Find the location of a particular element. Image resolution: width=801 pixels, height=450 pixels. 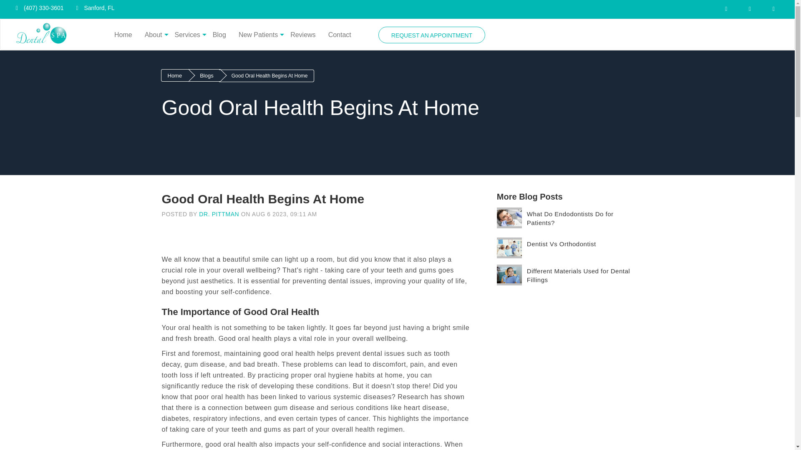

Home is located at coordinates (123, 35).